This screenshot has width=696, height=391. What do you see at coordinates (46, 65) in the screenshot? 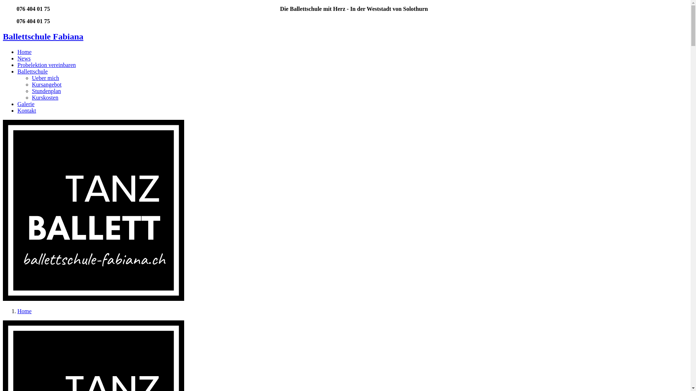
I see `Probelektion vereinbaren` at bounding box center [46, 65].